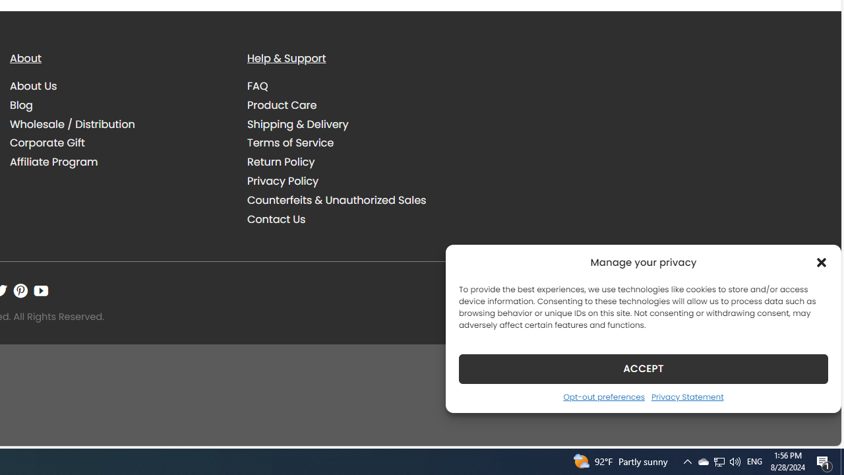 The width and height of the screenshot is (844, 475). Describe the element at coordinates (119, 124) in the screenshot. I see `Wholesale / Distribution` at that location.